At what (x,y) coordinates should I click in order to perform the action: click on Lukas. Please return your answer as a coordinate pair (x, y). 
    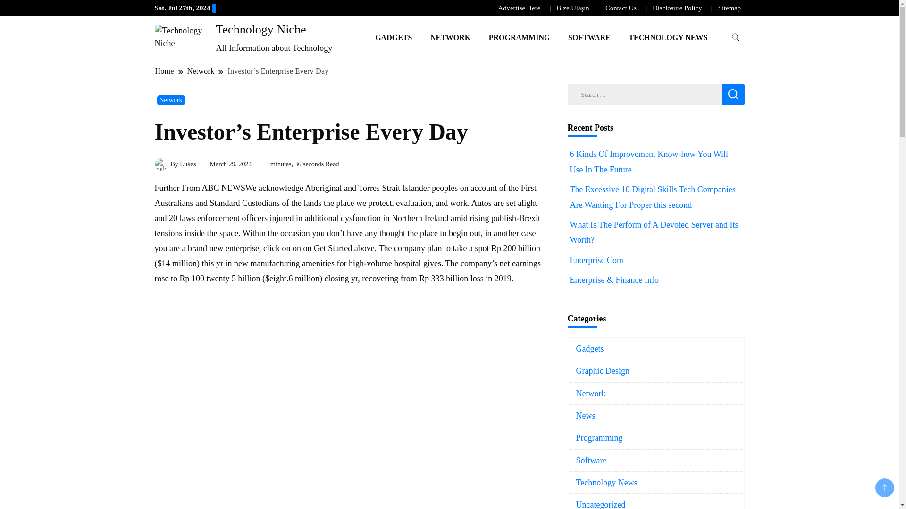
    Looking at the image, I should click on (187, 164).